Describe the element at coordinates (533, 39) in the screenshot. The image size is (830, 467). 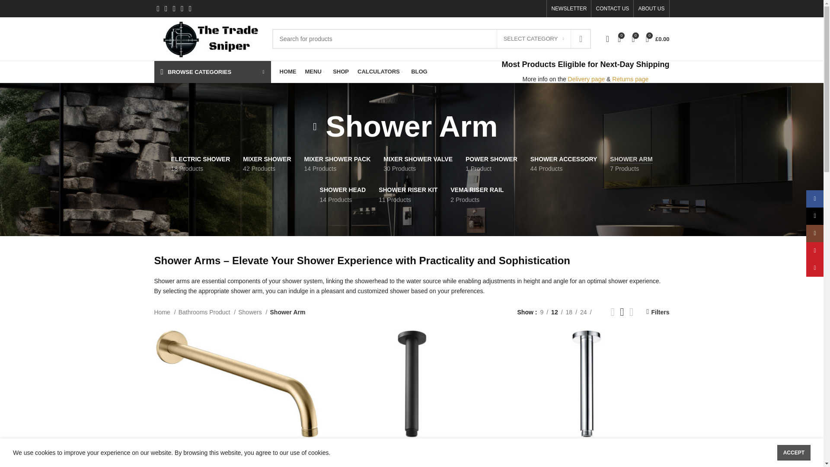
I see `SELECT CATEGORY` at that location.